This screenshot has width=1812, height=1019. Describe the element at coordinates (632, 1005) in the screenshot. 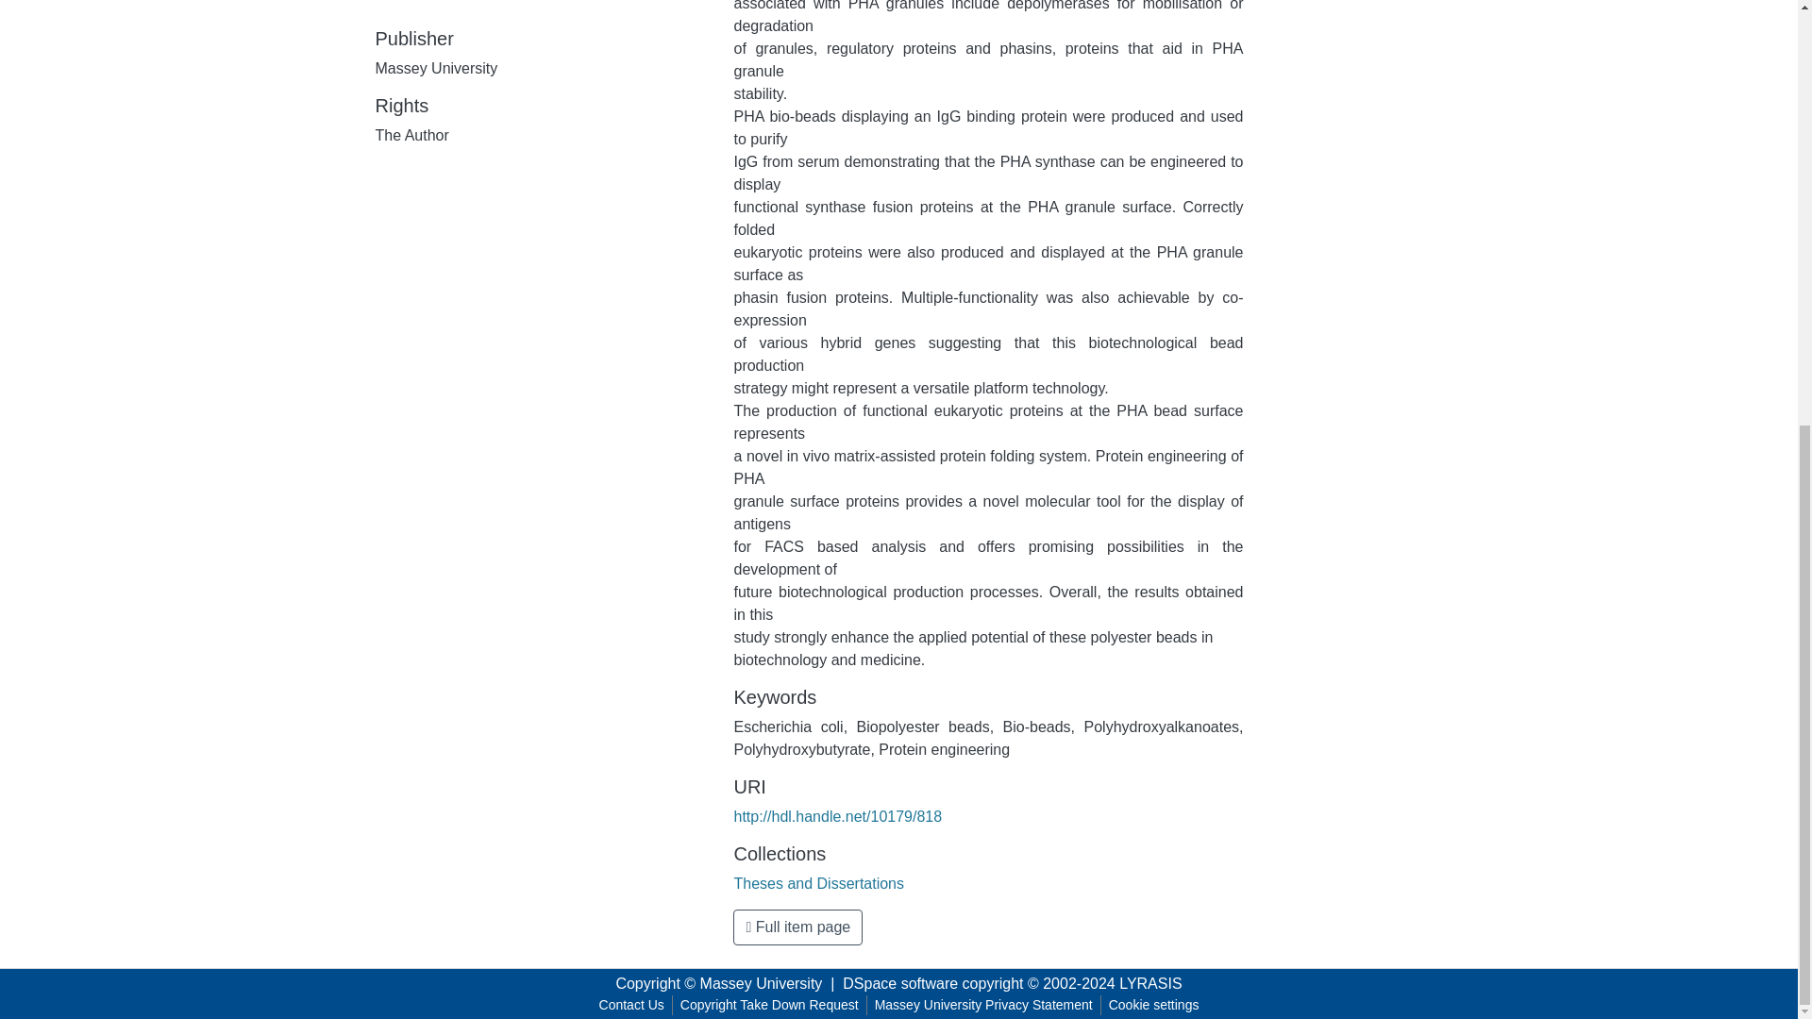

I see `Contact Us` at that location.